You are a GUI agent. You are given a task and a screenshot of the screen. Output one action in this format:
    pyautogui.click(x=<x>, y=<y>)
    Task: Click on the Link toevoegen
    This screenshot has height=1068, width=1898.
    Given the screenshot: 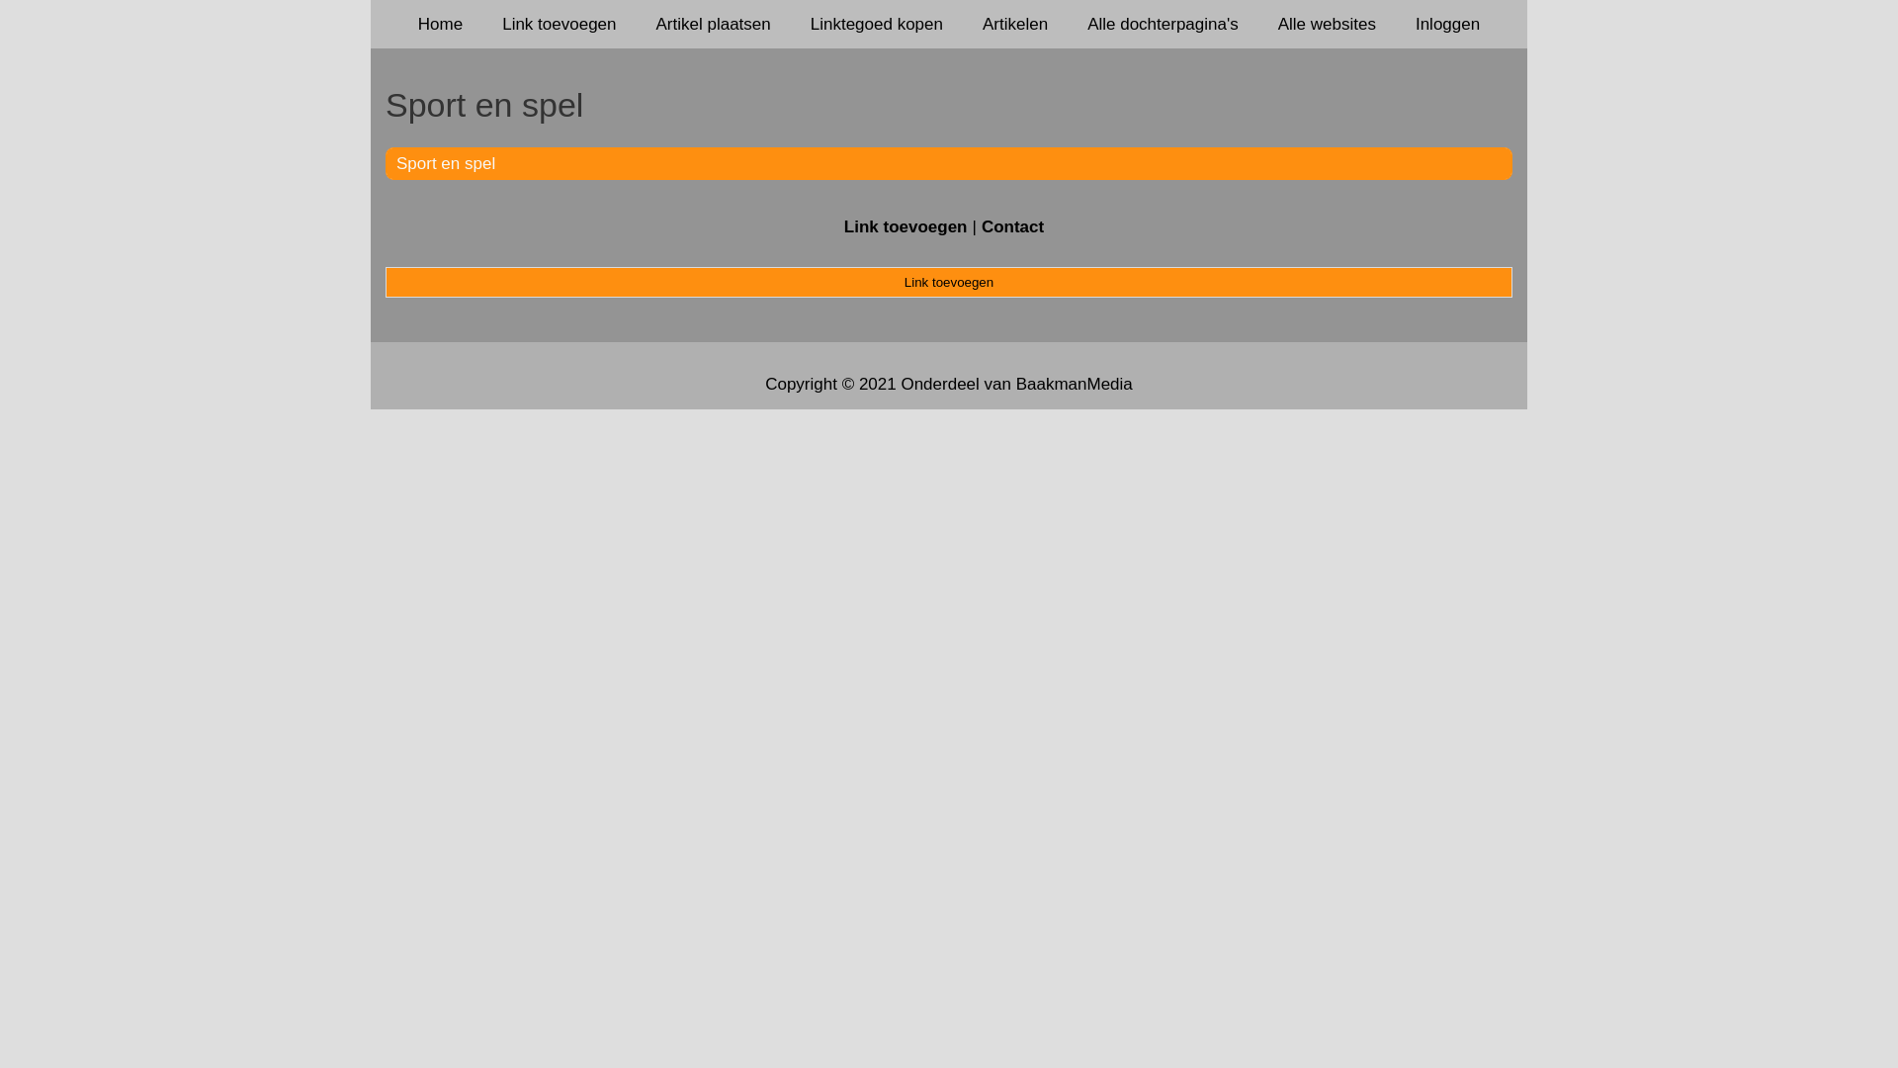 What is the action you would take?
    pyautogui.click(x=906, y=227)
    